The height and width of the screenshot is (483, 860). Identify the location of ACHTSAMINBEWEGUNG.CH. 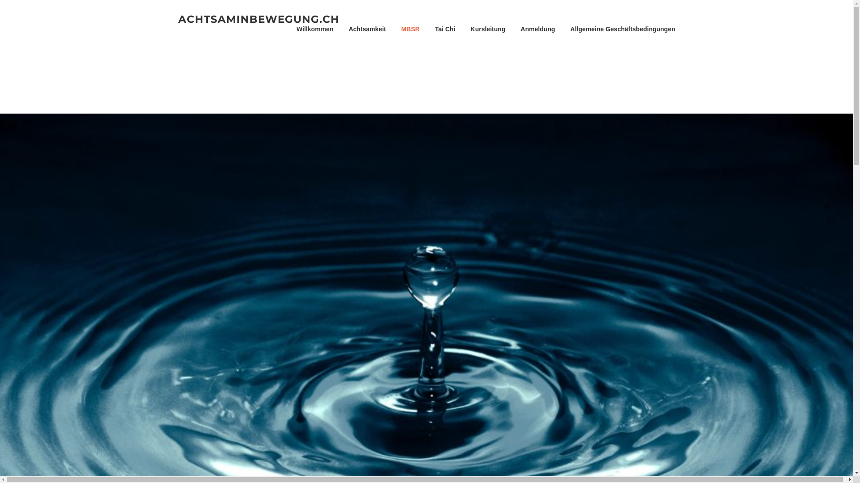
(259, 19).